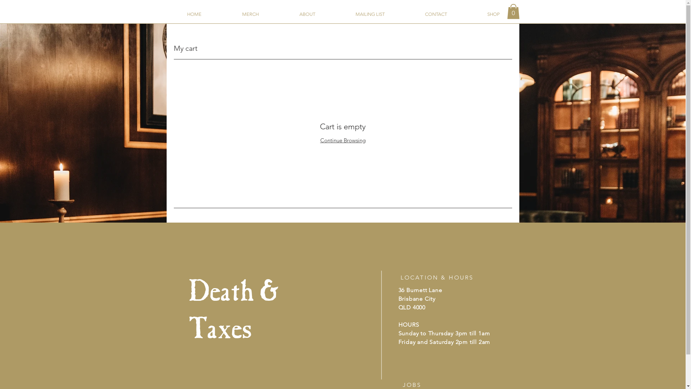 The height and width of the screenshot is (389, 691). Describe the element at coordinates (250, 14) in the screenshot. I see `MERCH` at that location.